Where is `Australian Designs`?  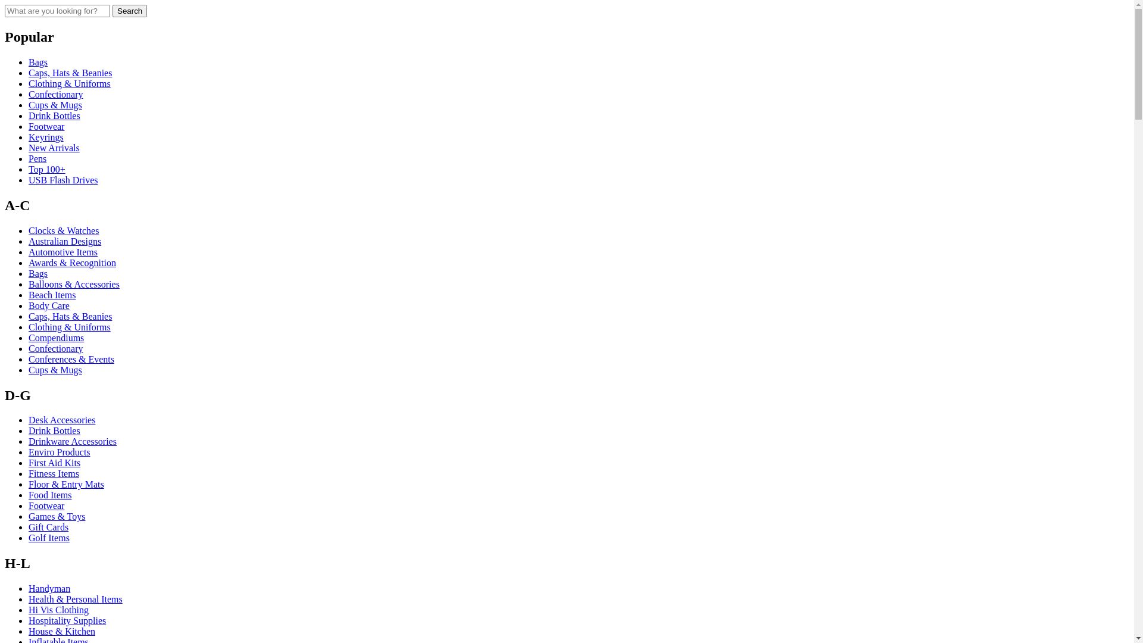 Australian Designs is located at coordinates (65, 242).